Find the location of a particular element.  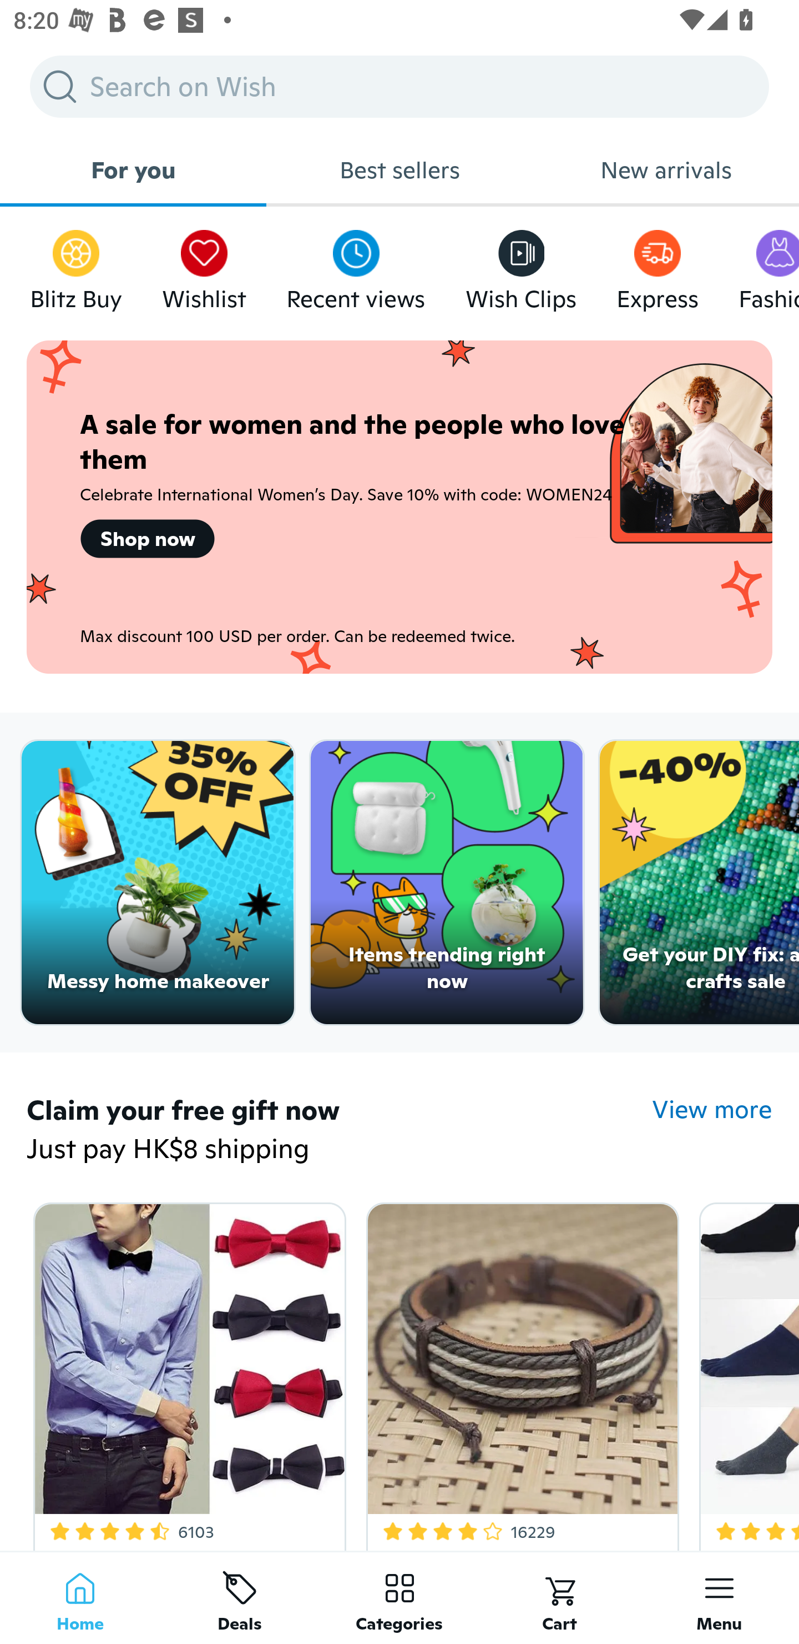

Cart is located at coordinates (559, 1597).